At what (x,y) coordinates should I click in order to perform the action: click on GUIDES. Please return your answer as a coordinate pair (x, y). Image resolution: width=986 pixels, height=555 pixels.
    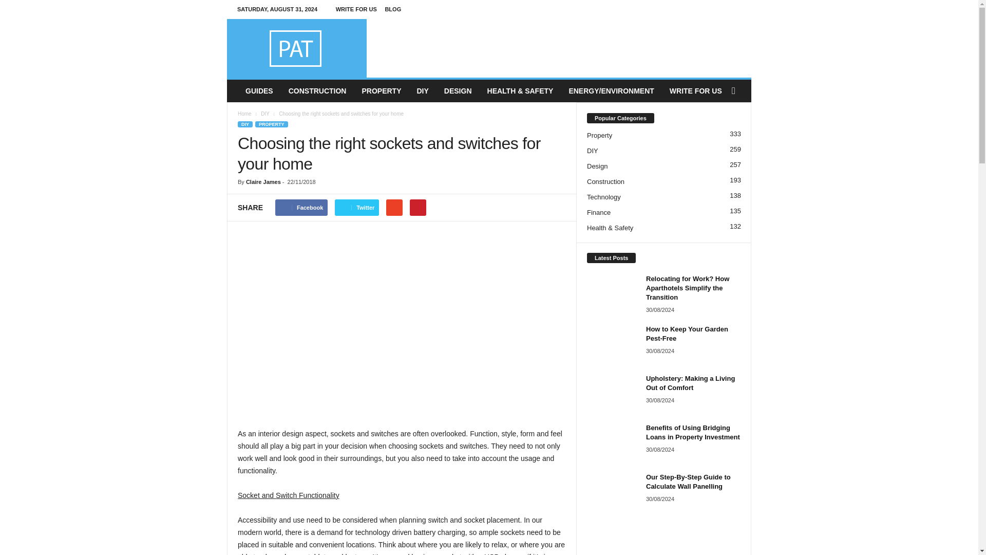
    Looking at the image, I should click on (259, 90).